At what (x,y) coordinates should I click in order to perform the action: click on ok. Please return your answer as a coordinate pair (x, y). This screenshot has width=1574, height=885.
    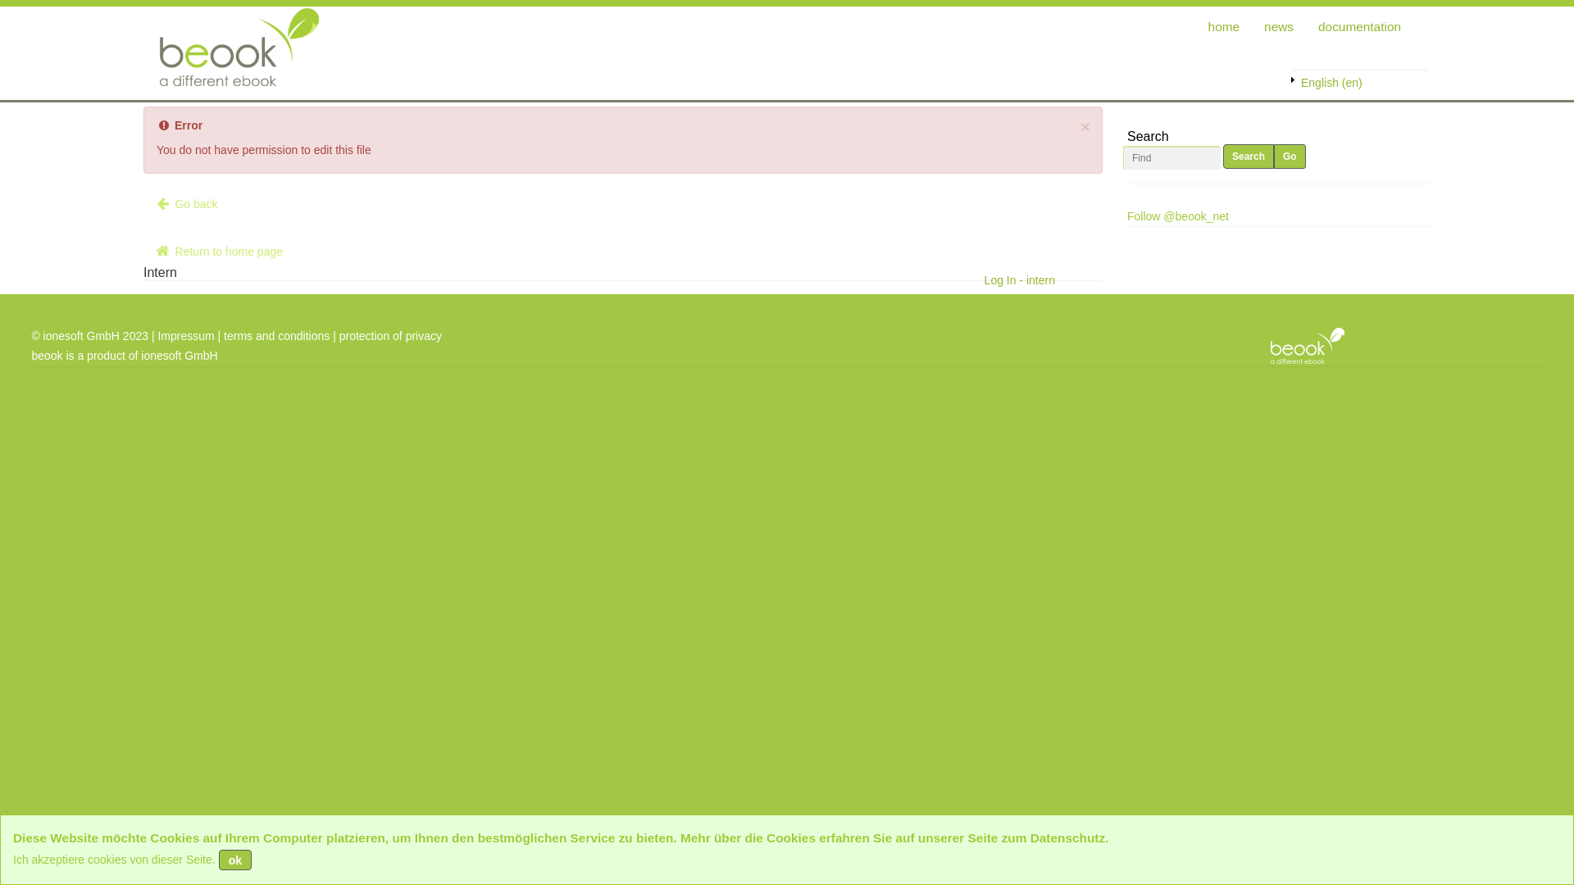
    Looking at the image, I should click on (236, 860).